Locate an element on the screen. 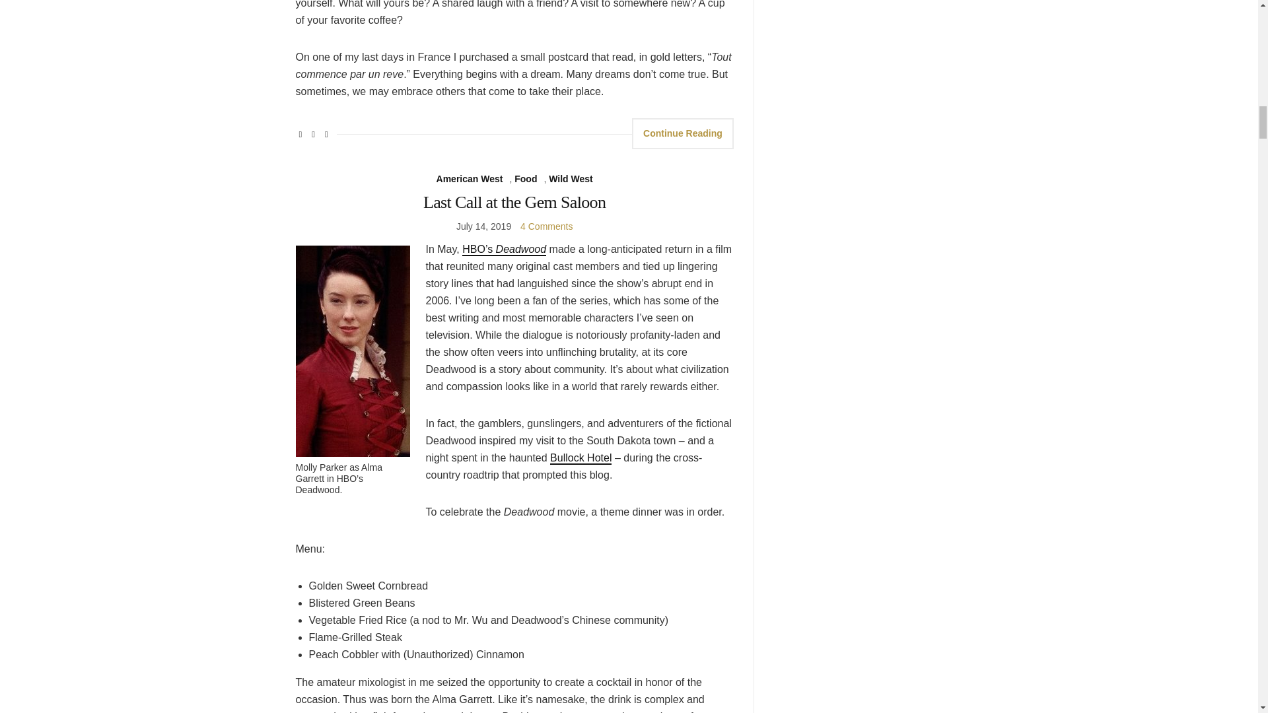 The image size is (1268, 713). Wild West is located at coordinates (571, 179).